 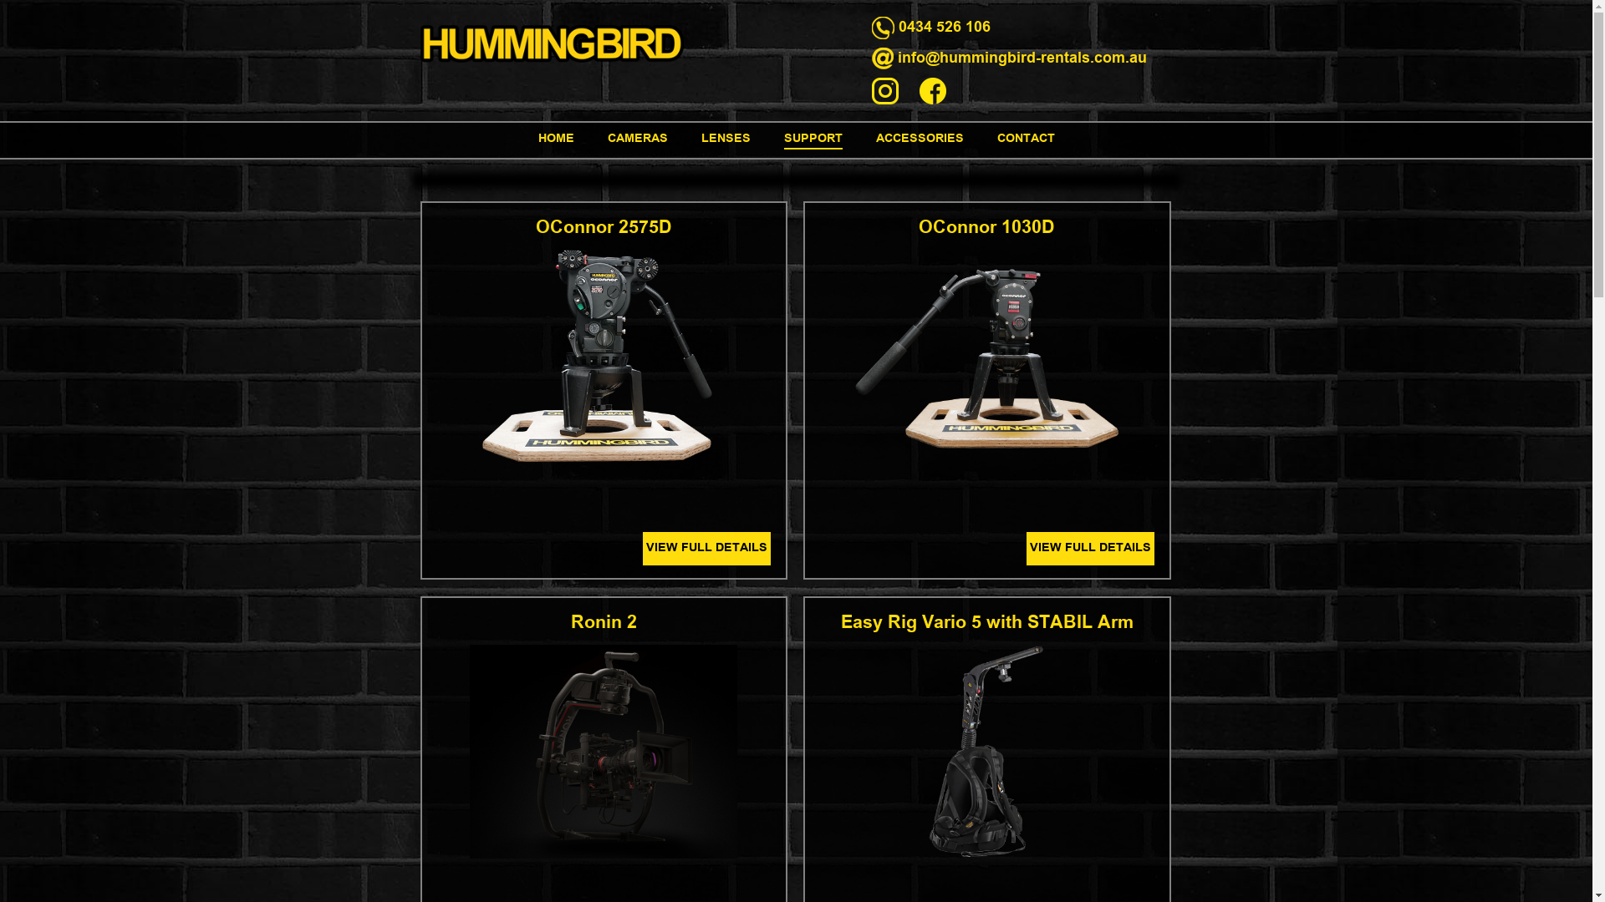 I want to click on HOME, so click(x=557, y=139).